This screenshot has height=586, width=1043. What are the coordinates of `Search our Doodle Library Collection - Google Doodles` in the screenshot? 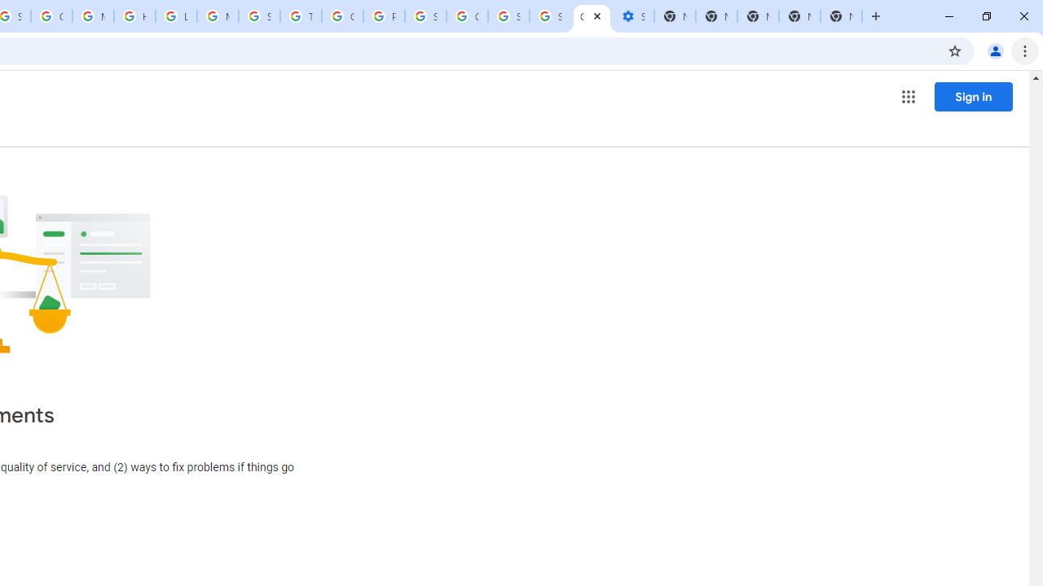 It's located at (259, 16).